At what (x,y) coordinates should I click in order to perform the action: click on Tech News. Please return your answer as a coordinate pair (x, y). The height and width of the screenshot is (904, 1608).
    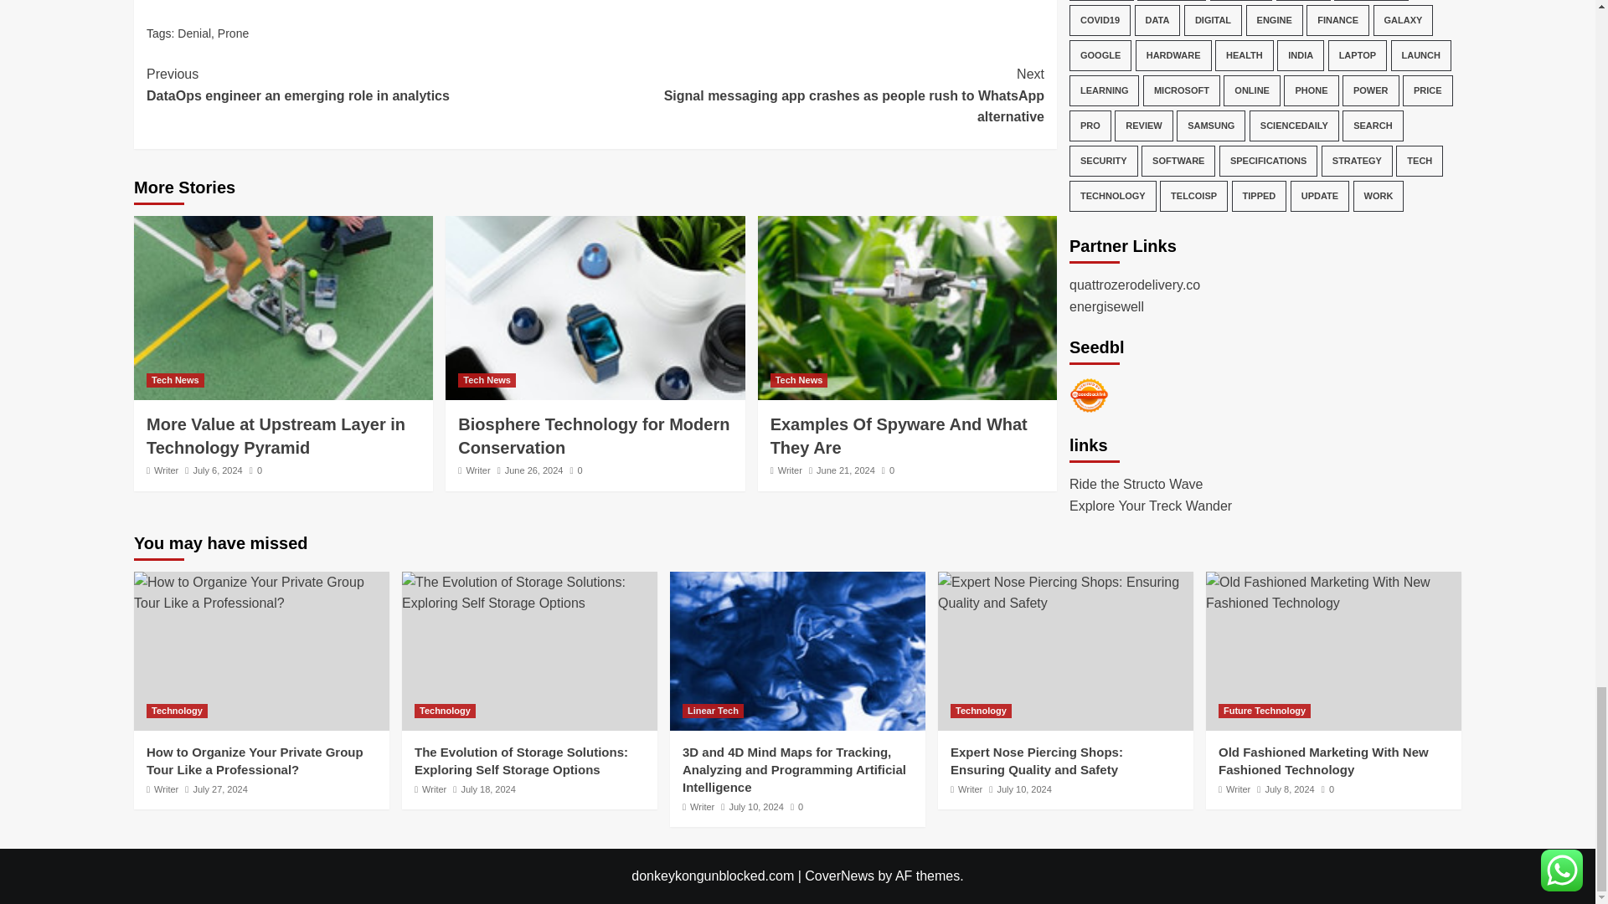
    Looking at the image, I should click on (174, 380).